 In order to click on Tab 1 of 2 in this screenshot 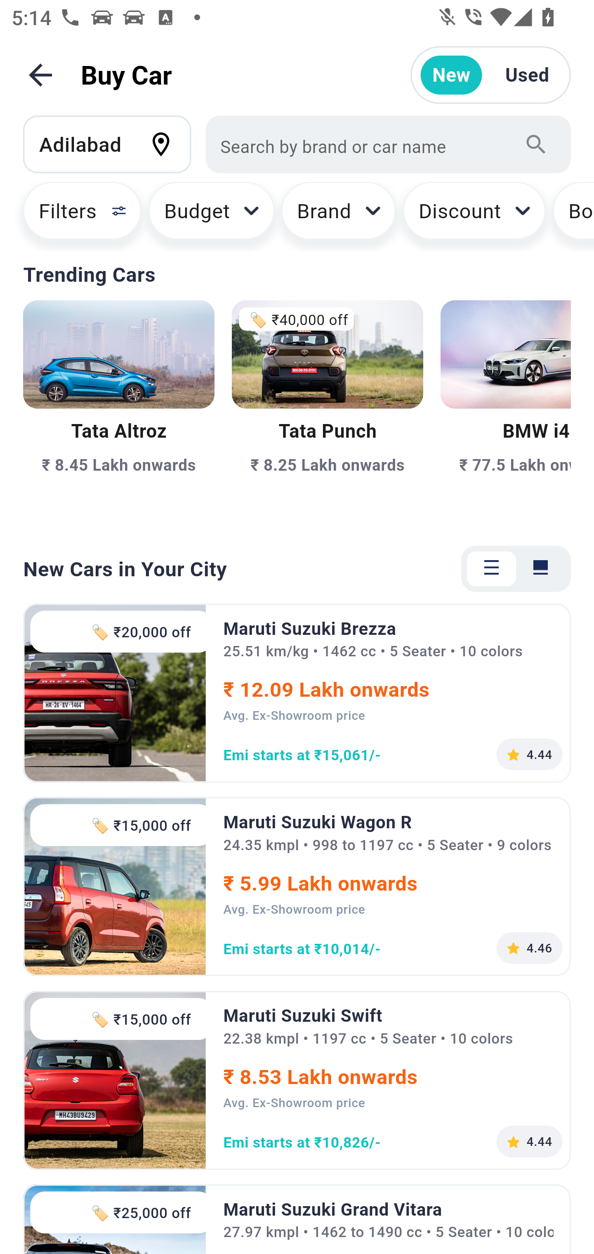, I will do `click(491, 568)`.